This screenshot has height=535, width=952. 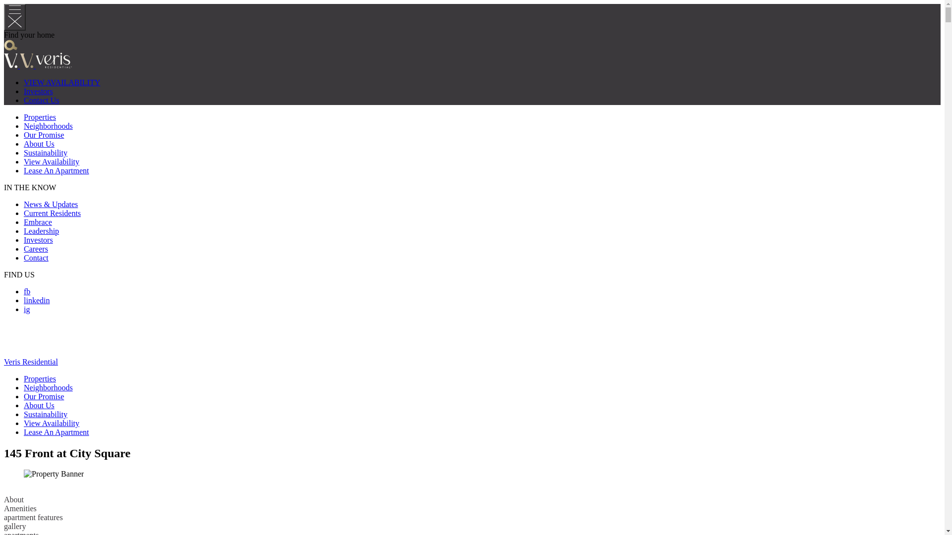 What do you see at coordinates (39, 91) in the screenshot?
I see `Investors` at bounding box center [39, 91].